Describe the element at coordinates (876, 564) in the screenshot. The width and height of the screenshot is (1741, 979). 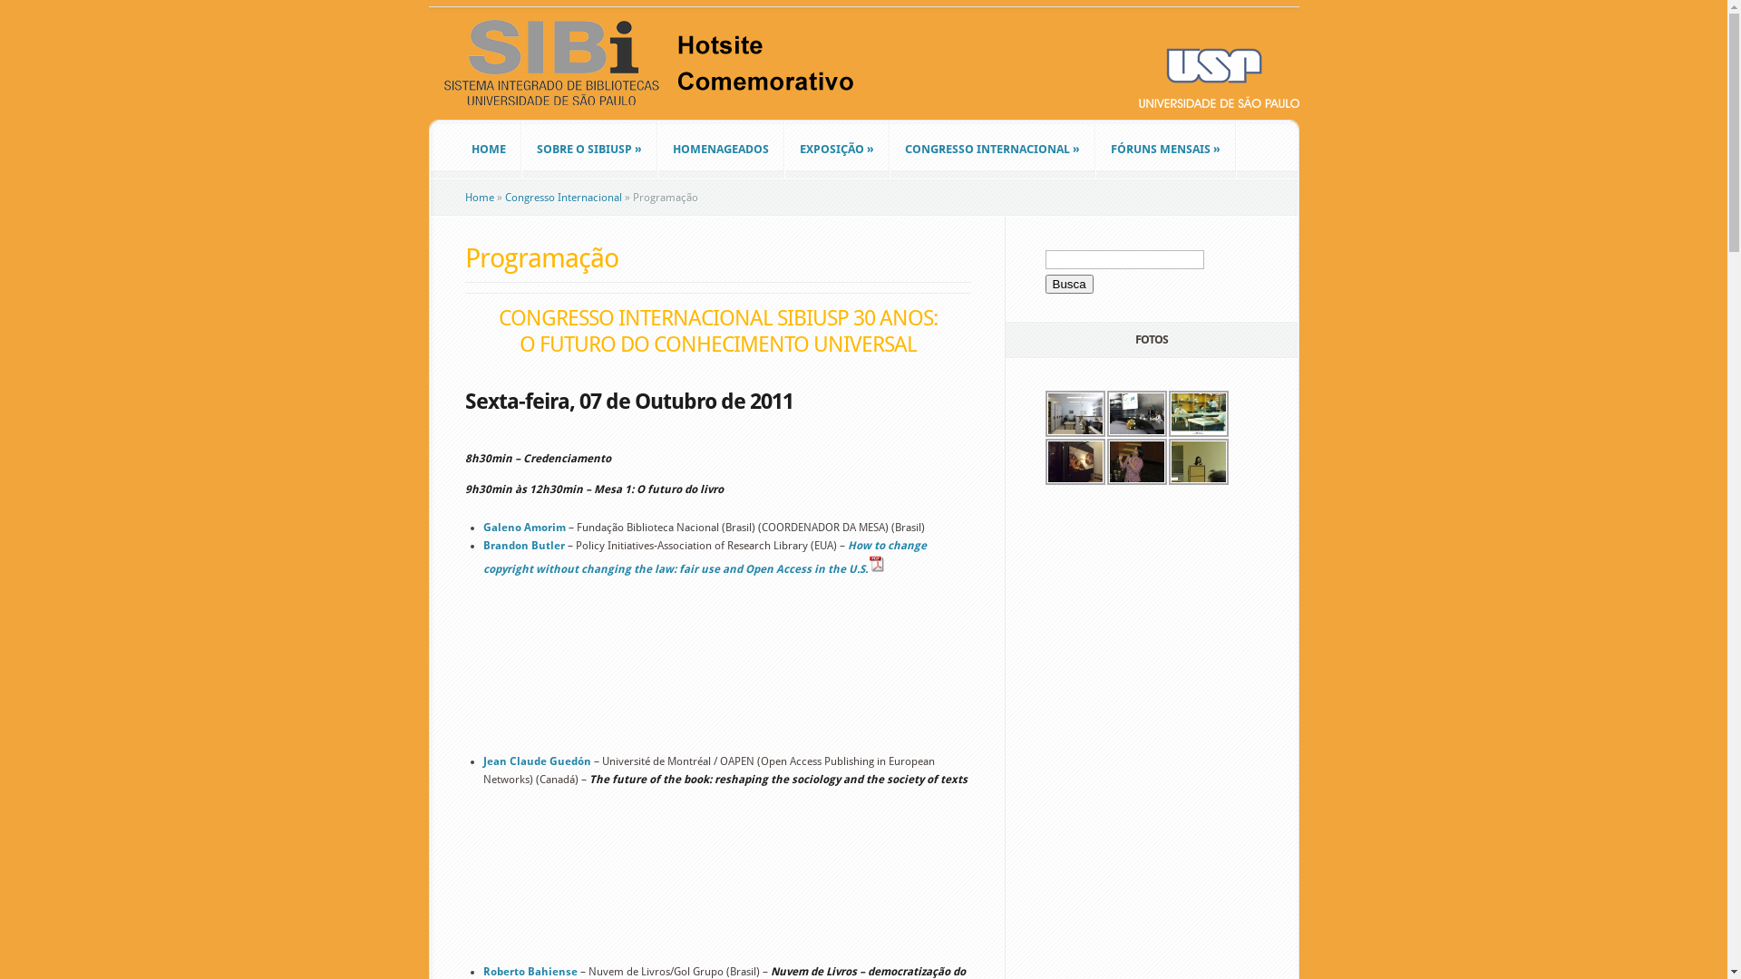
I see `pdf_slog` at that location.